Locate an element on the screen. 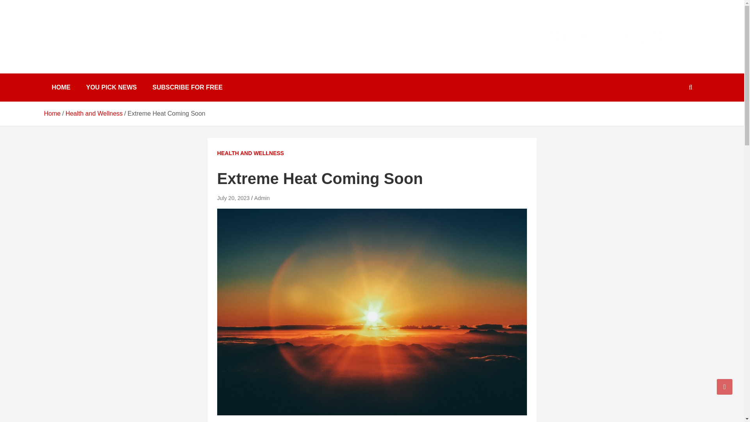  HOME is located at coordinates (61, 88).